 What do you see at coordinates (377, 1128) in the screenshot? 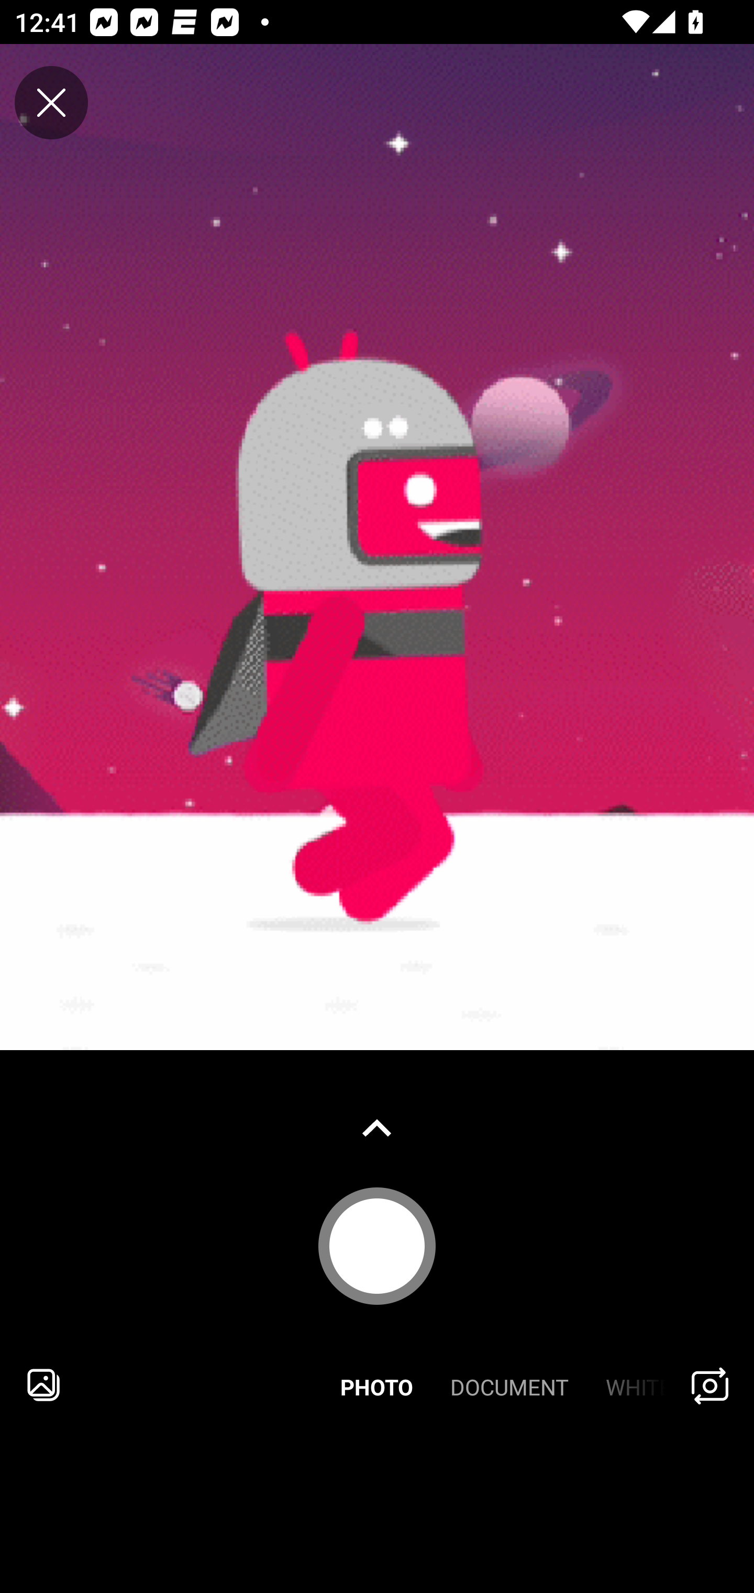
I see `Show gallery` at bounding box center [377, 1128].